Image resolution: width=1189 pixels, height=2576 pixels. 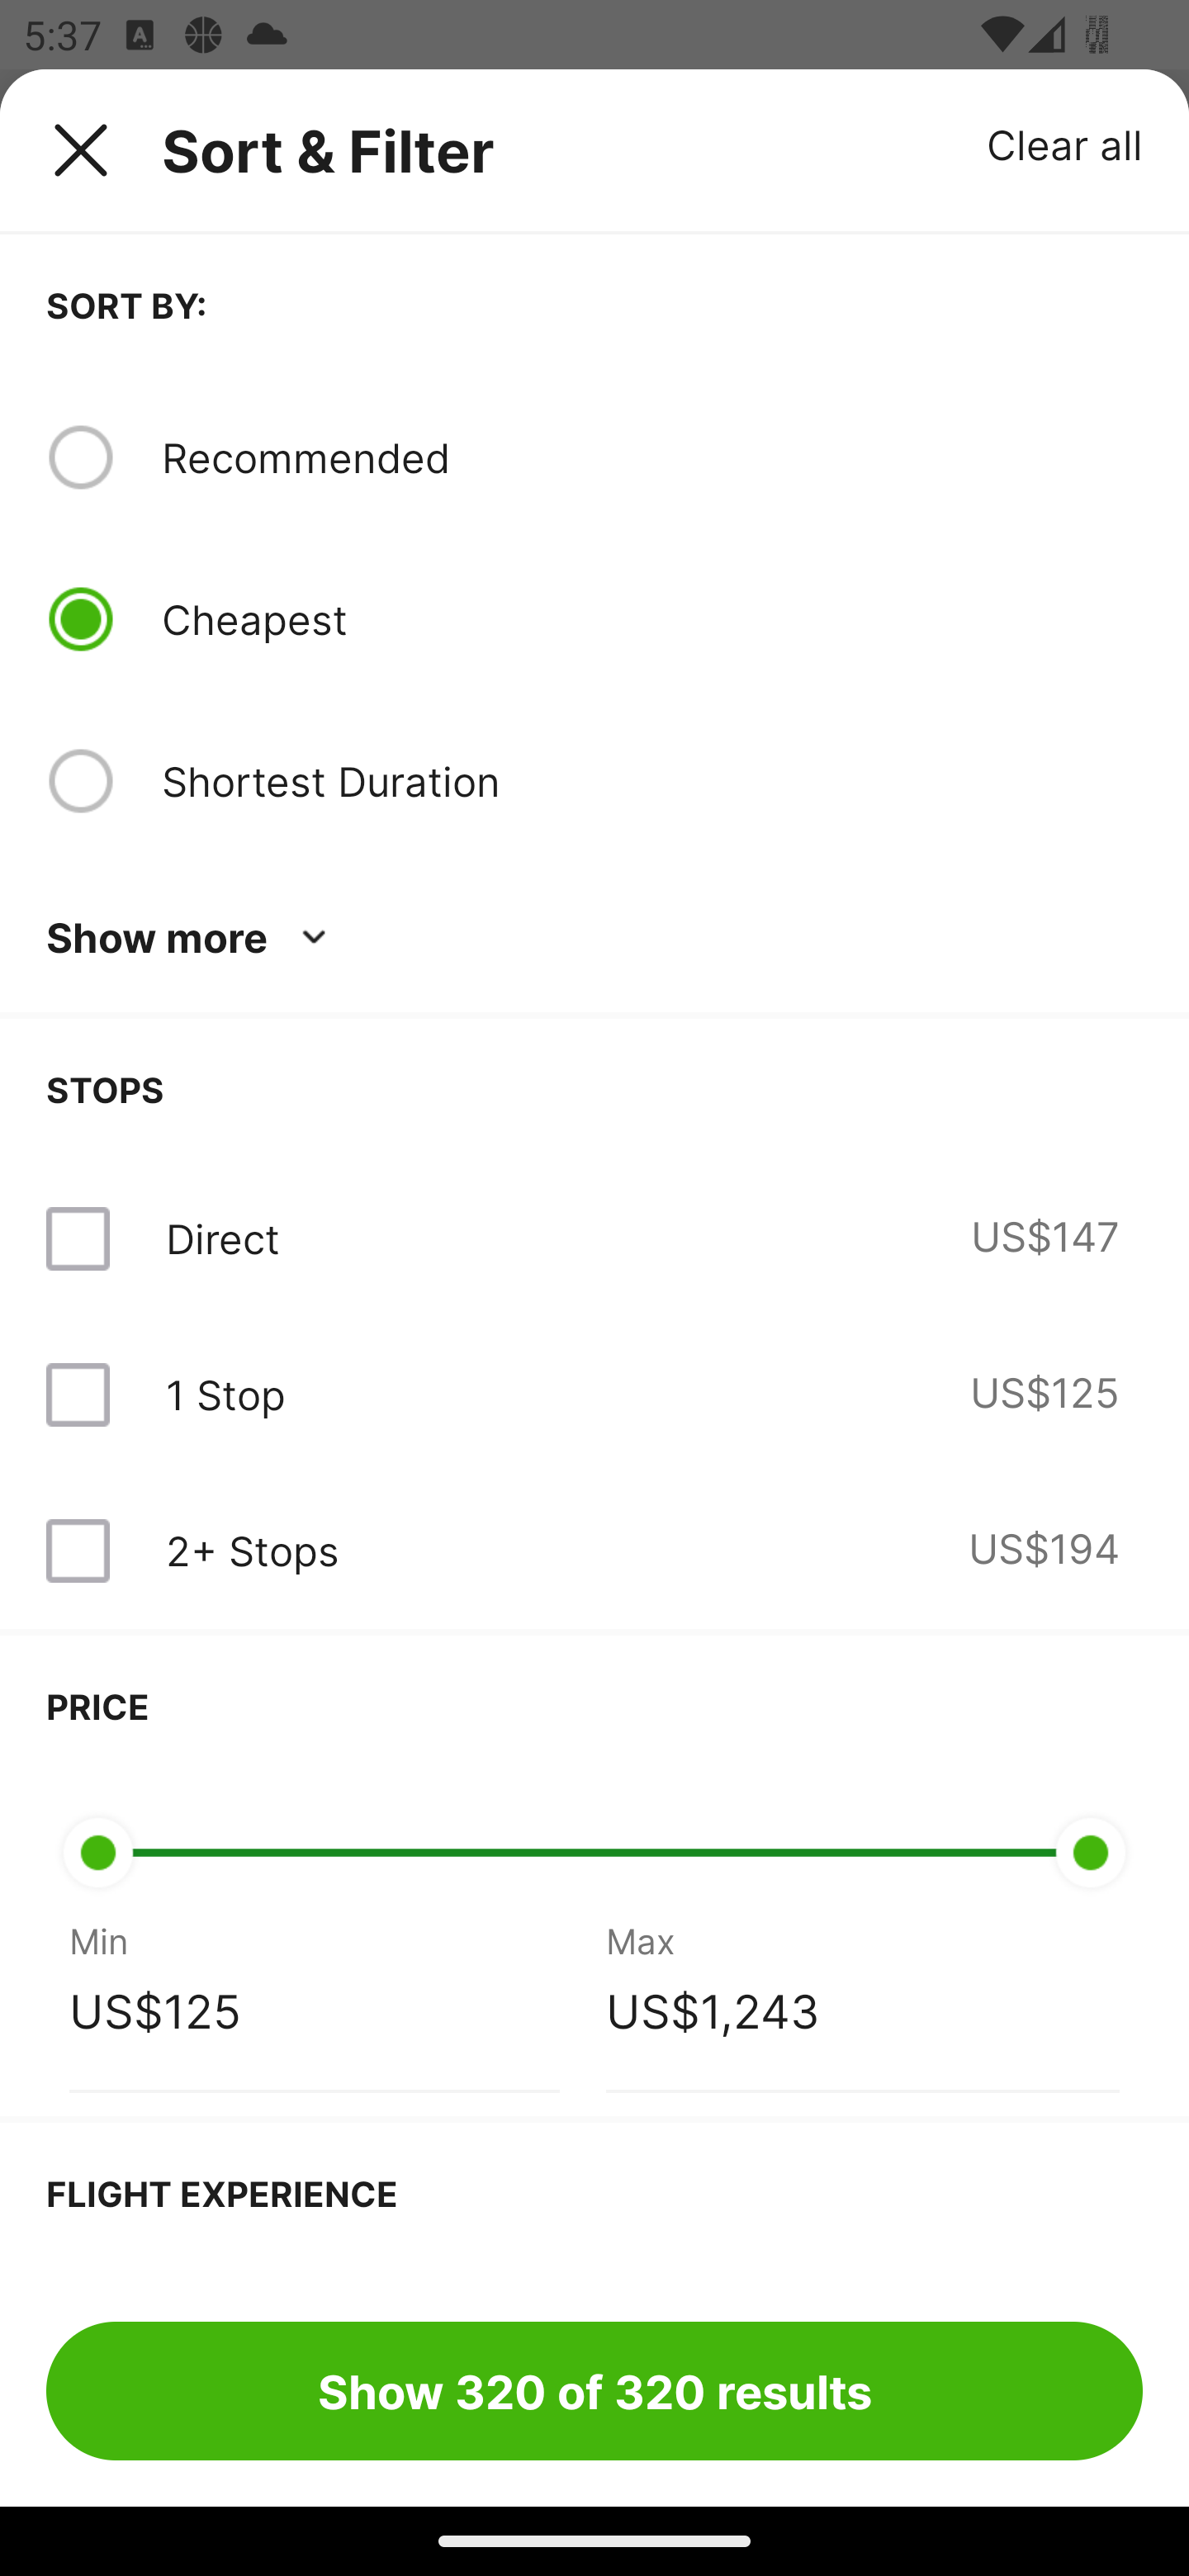 I want to click on Cheapest, so click(x=651, y=619).